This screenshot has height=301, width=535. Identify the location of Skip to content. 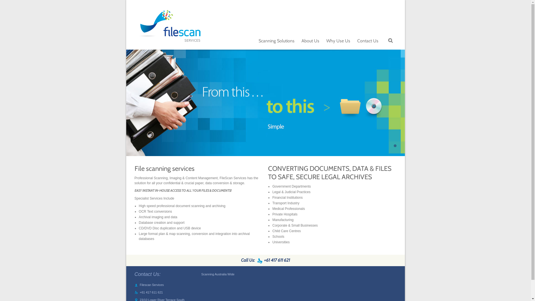
(382, 33).